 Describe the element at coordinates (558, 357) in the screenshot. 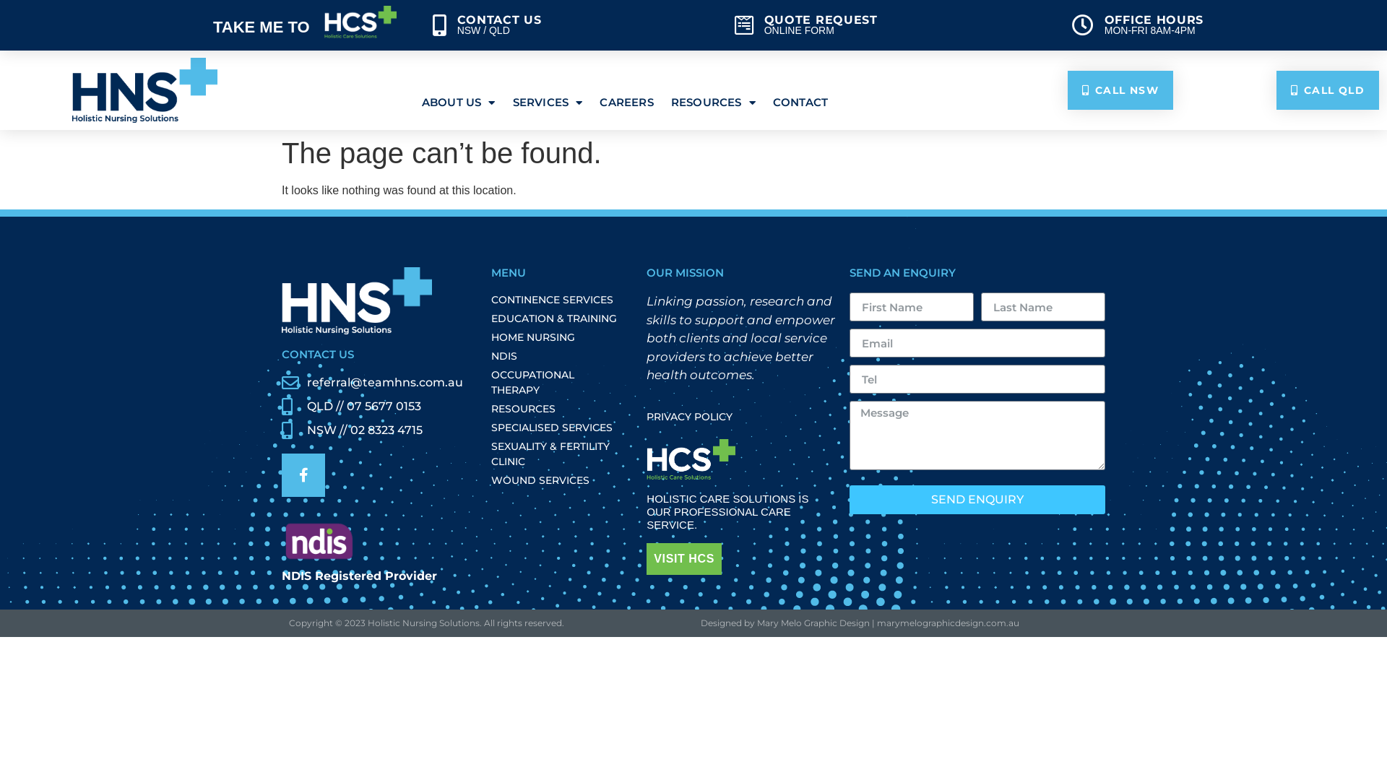

I see `NDIS` at that location.